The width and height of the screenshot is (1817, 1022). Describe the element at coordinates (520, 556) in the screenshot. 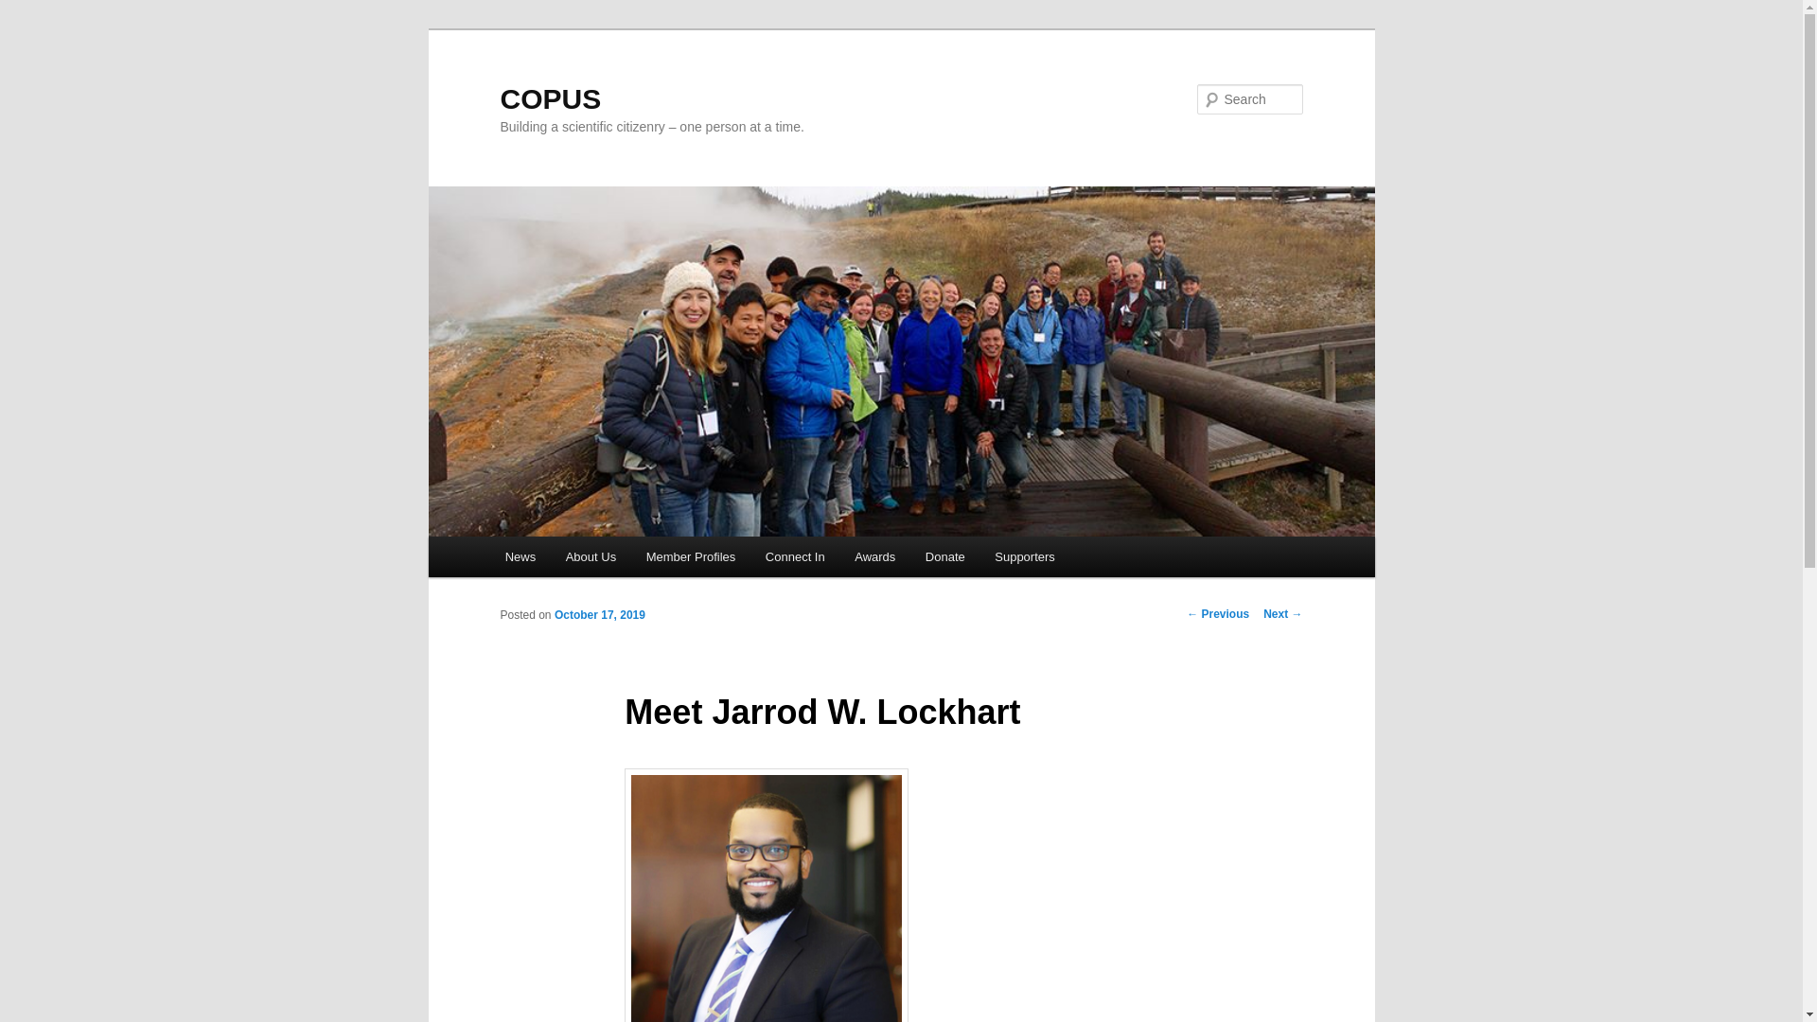

I see `News` at that location.